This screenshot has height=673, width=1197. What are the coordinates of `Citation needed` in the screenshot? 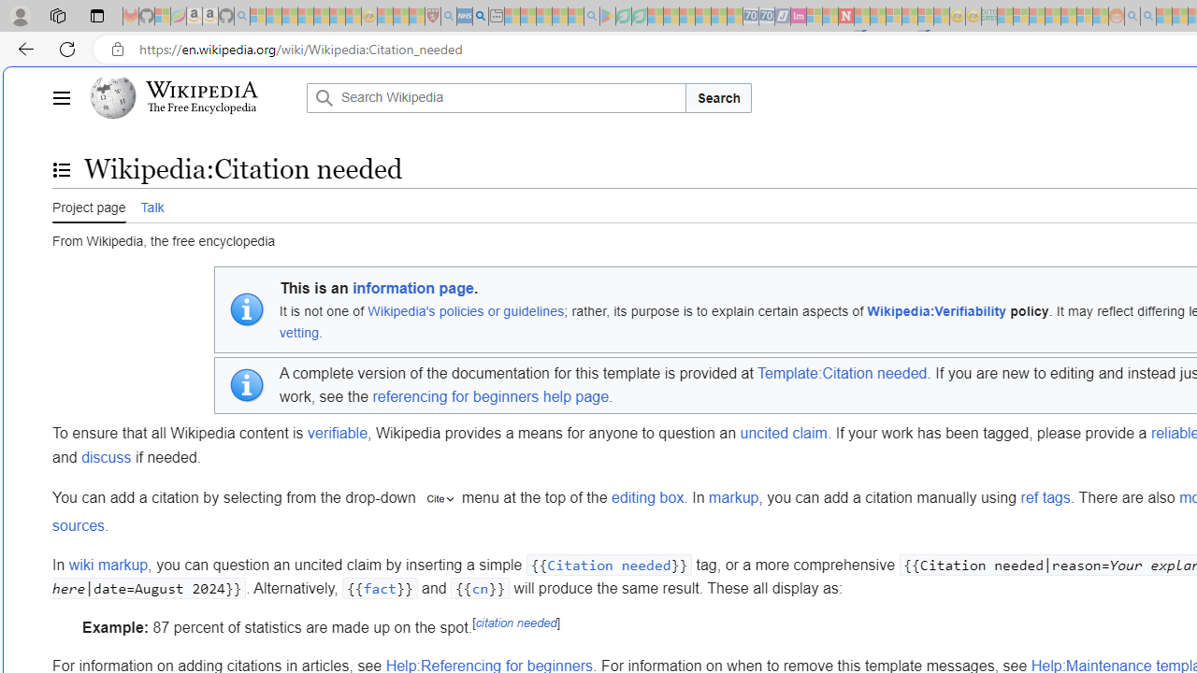 It's located at (609, 565).